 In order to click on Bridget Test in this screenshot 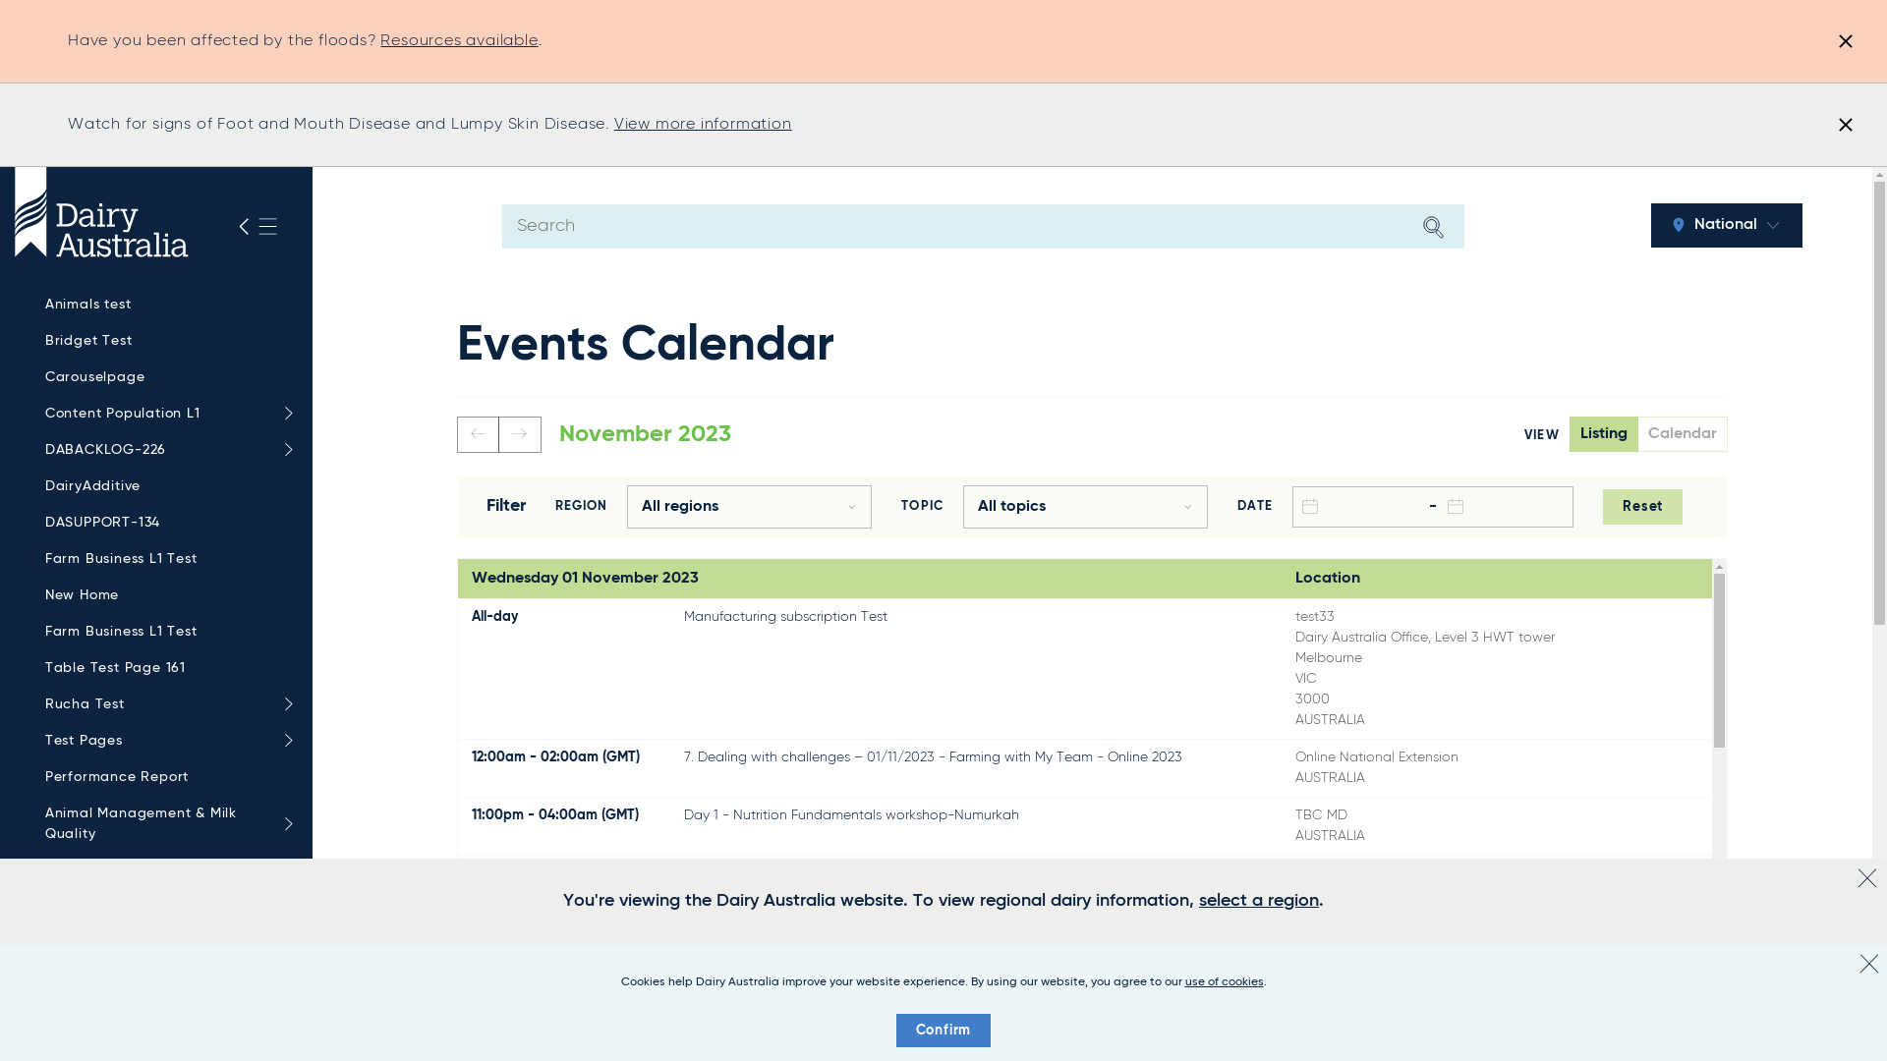, I will do `click(164, 342)`.